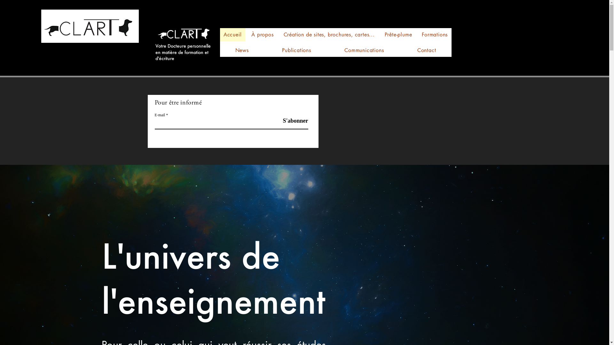 Image resolution: width=614 pixels, height=345 pixels. What do you see at coordinates (233, 34) in the screenshot?
I see `Accueil` at bounding box center [233, 34].